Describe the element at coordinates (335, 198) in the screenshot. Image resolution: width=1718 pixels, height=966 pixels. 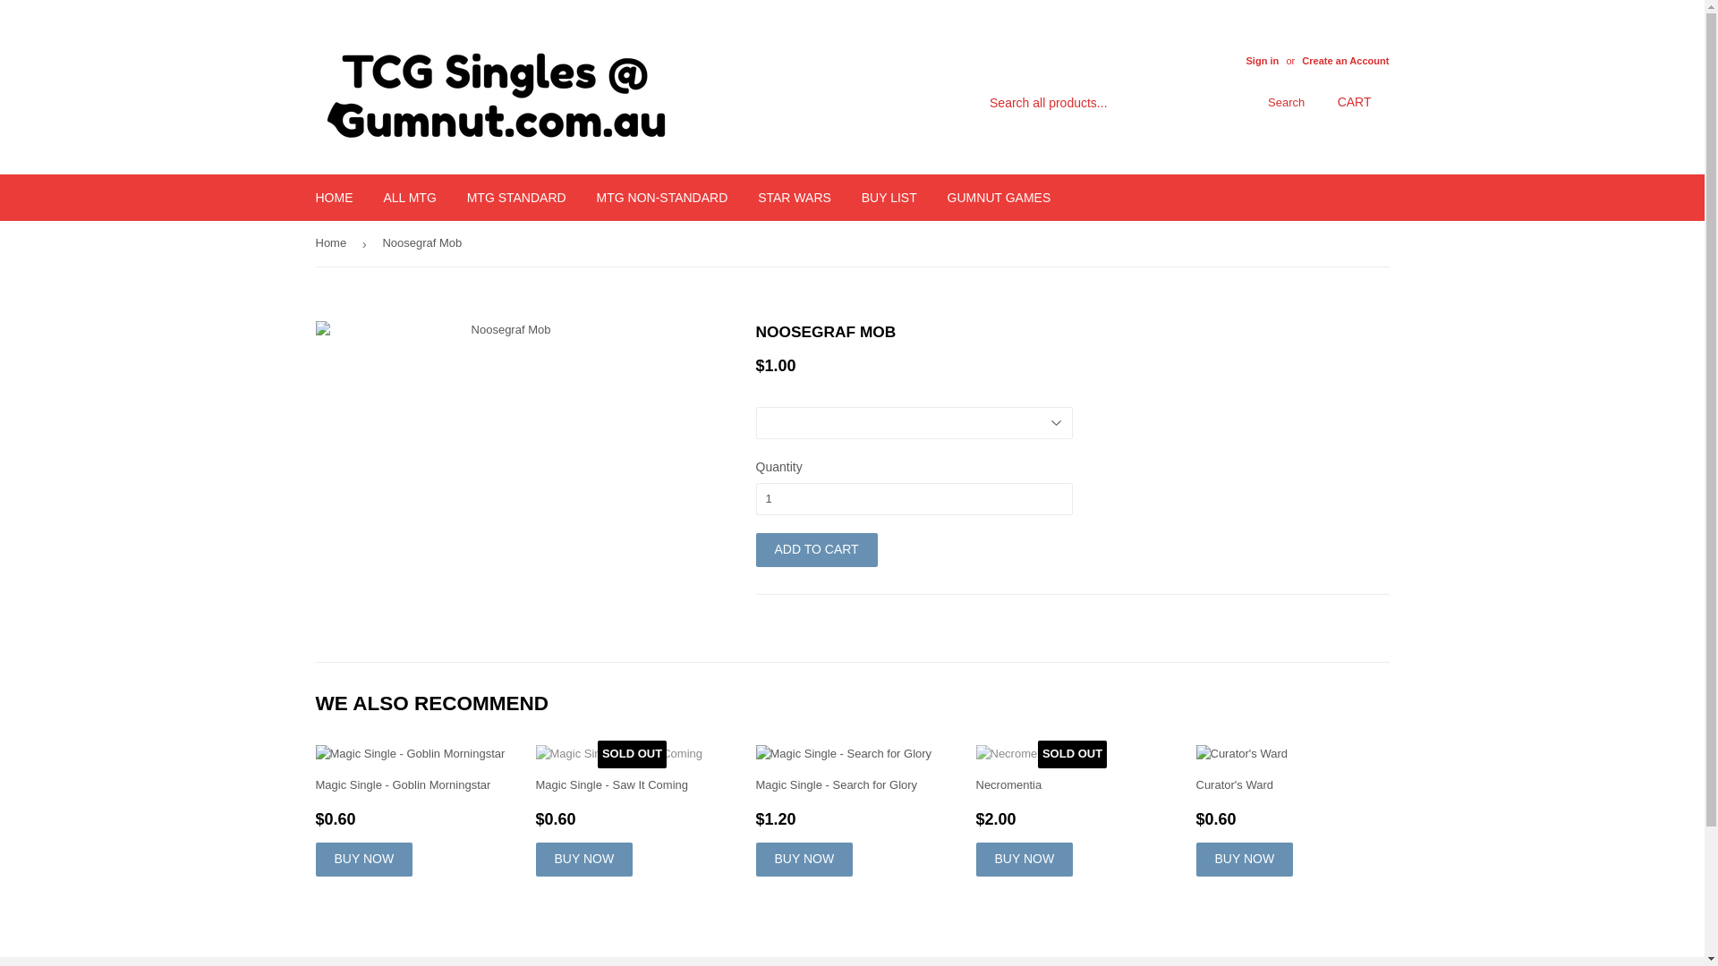
I see `HOME` at that location.